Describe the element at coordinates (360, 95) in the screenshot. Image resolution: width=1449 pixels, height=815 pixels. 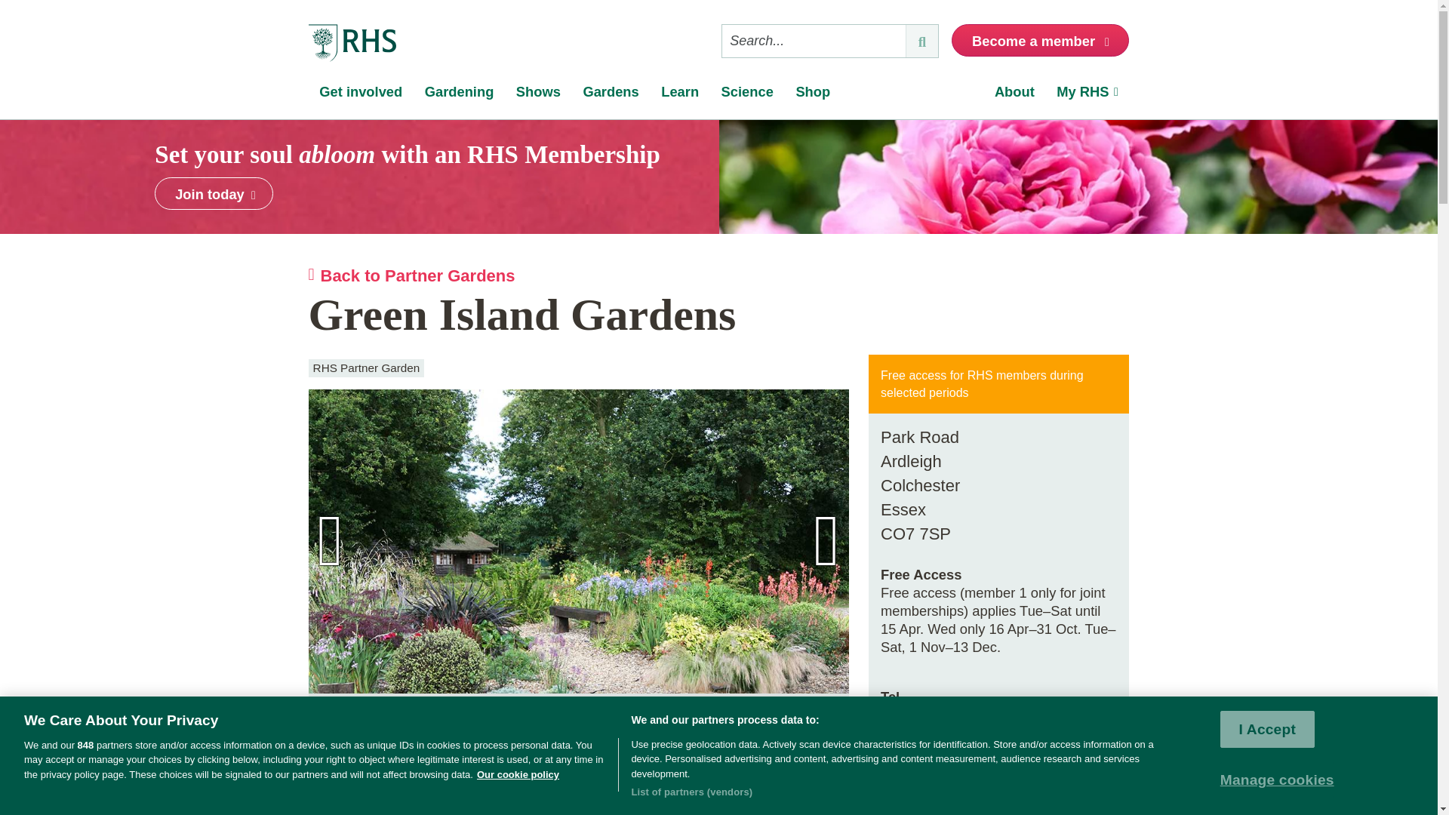
I see `Get involved` at that location.